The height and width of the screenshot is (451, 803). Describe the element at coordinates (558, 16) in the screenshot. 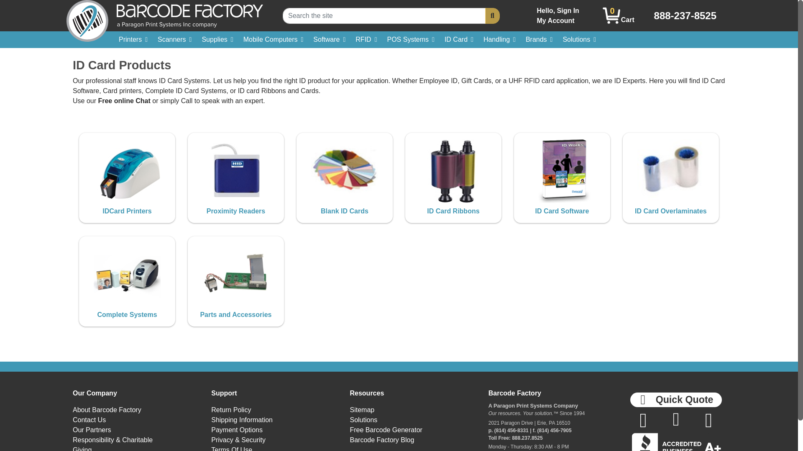

I see `Sign In account` at that location.